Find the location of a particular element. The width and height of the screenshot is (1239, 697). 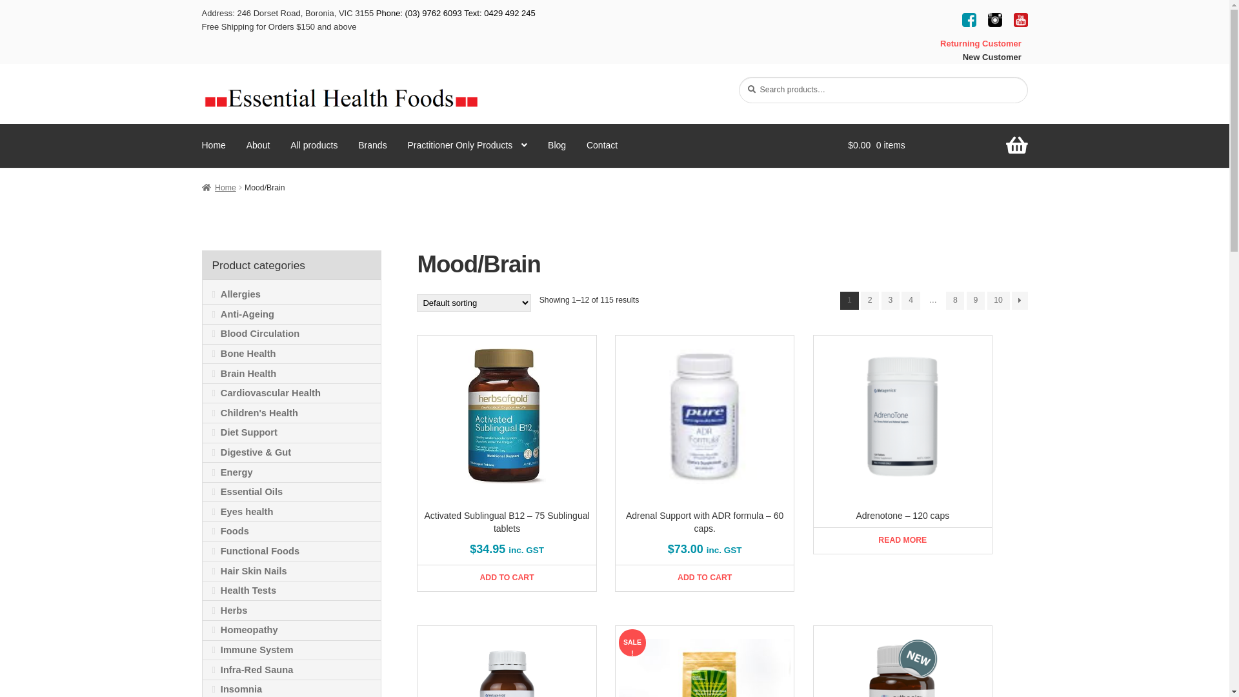

Blog is located at coordinates (557, 146).